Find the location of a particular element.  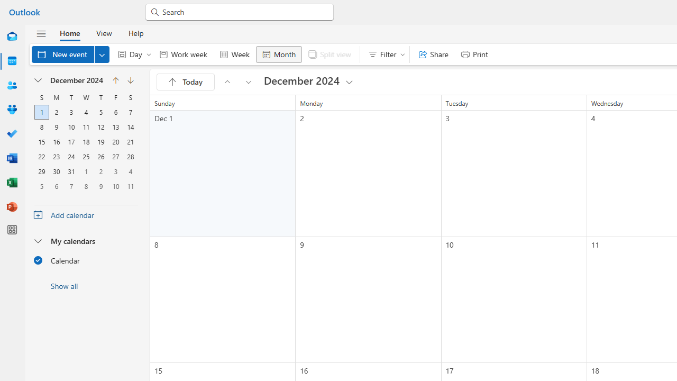

9, December, 2024 is located at coordinates (56, 127).